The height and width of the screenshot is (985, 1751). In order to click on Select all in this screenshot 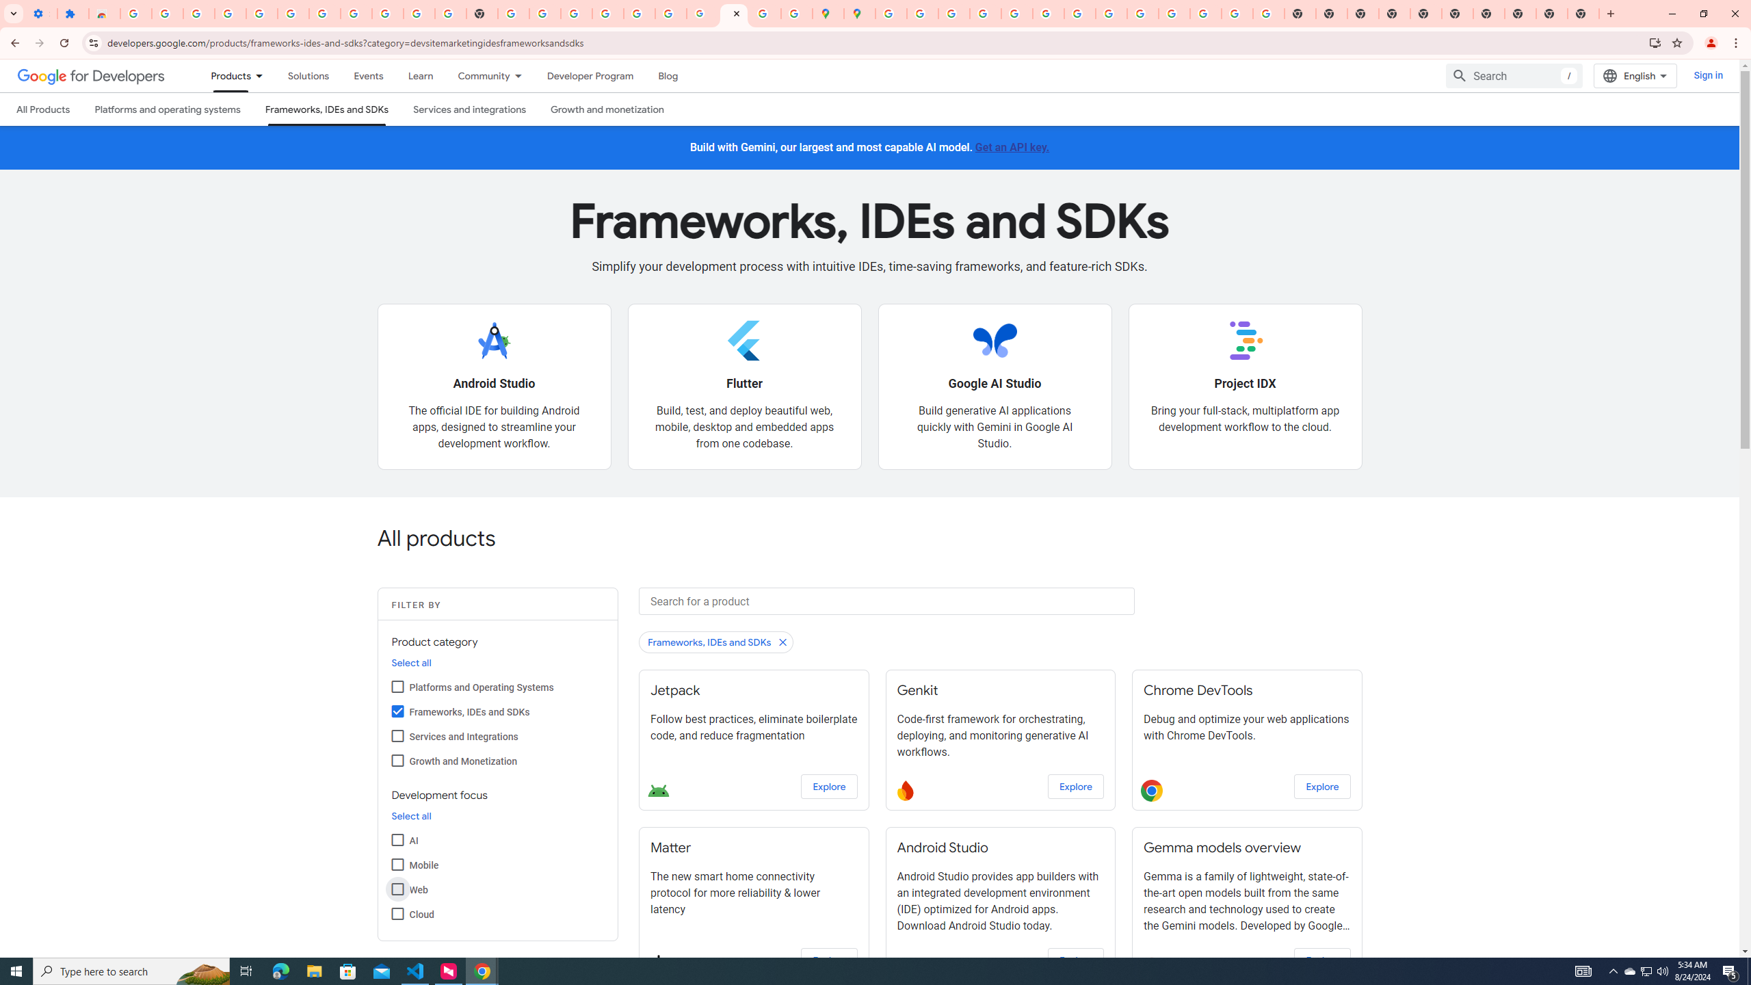, I will do `click(412, 816)`.